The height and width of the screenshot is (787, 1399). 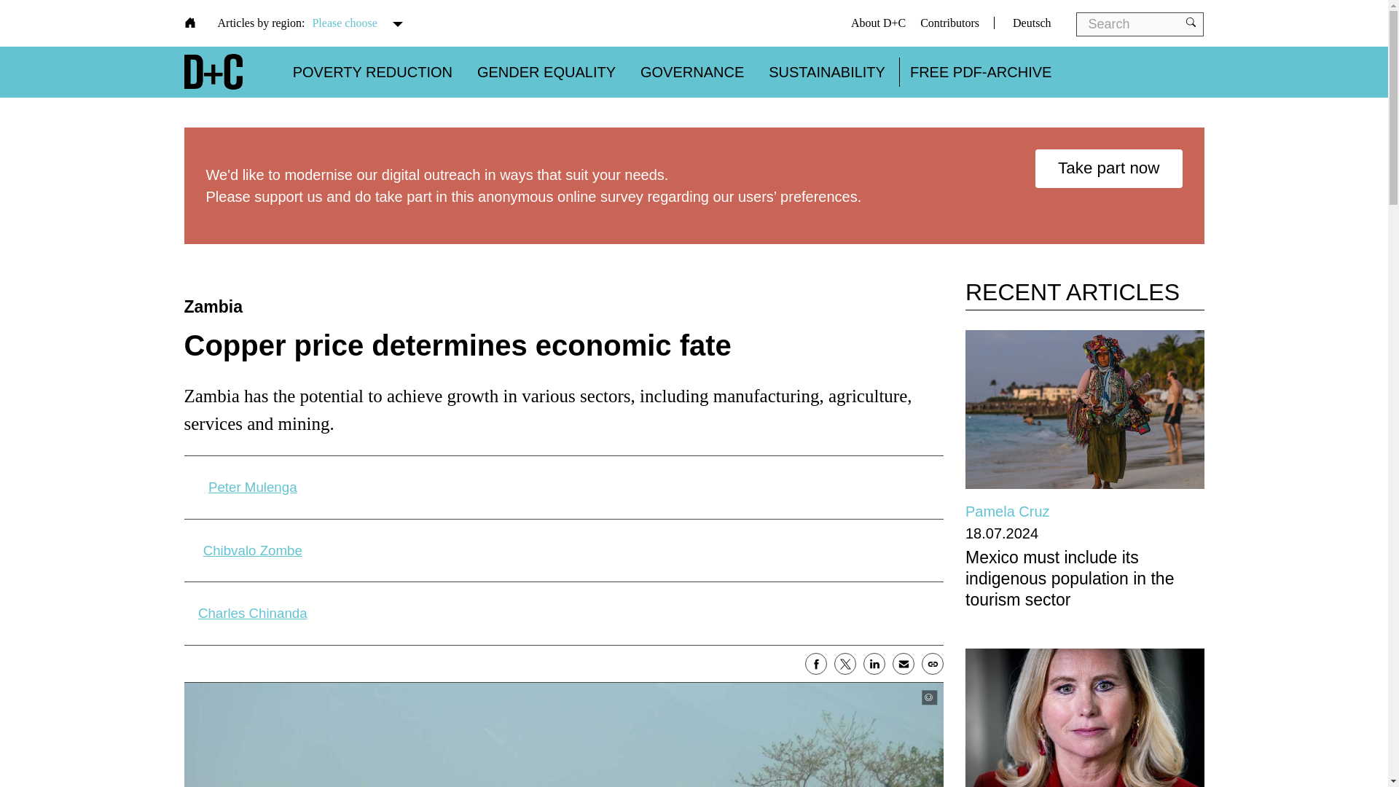 I want to click on Chibvalo, so click(x=252, y=551).